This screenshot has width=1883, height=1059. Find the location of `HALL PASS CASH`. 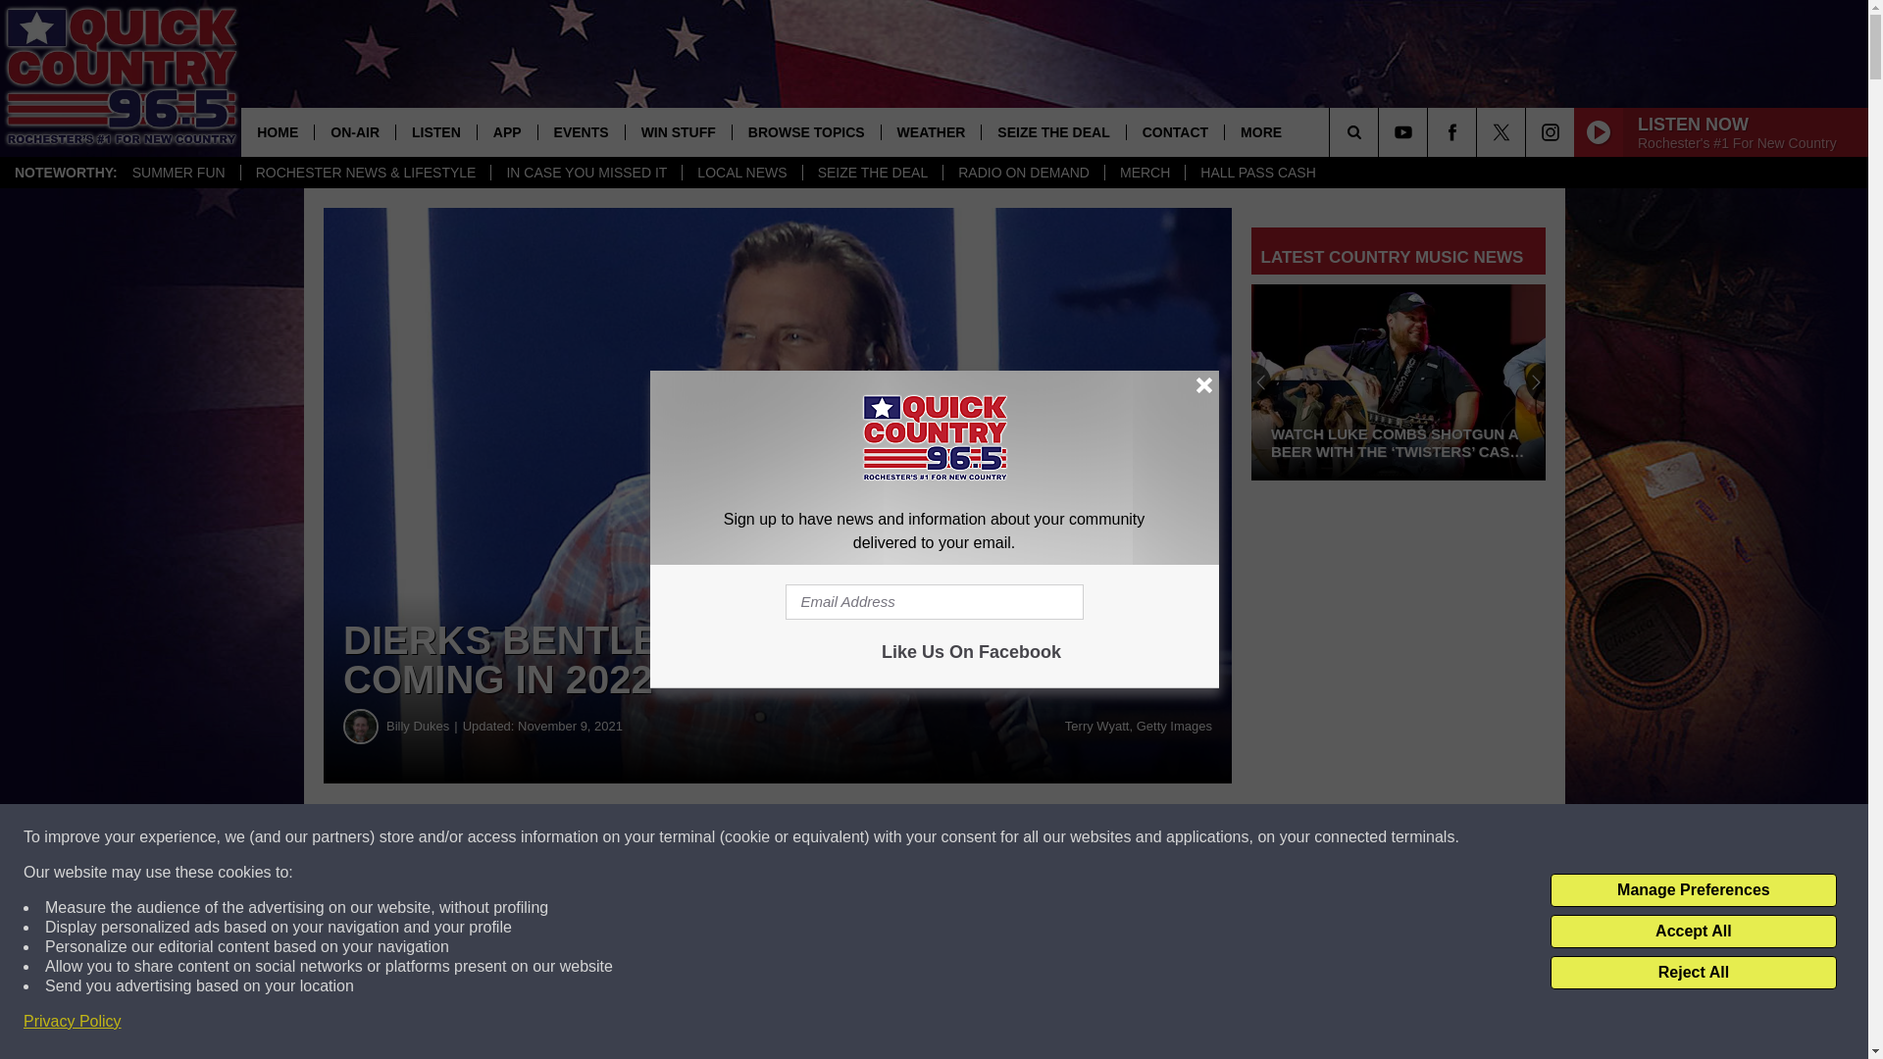

HALL PASS CASH is located at coordinates (1257, 173).